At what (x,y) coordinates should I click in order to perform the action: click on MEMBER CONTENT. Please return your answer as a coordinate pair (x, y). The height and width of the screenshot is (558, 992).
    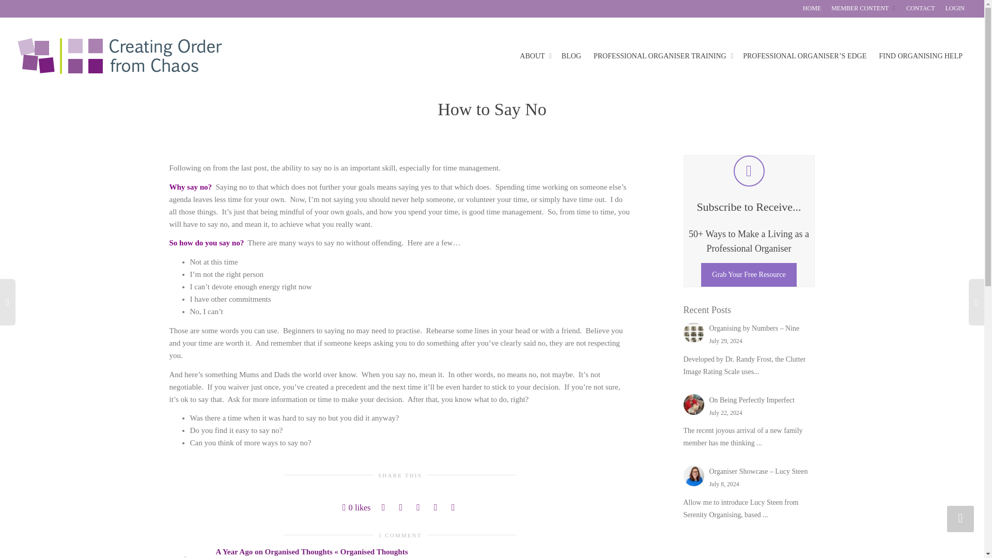
    Looking at the image, I should click on (864, 8).